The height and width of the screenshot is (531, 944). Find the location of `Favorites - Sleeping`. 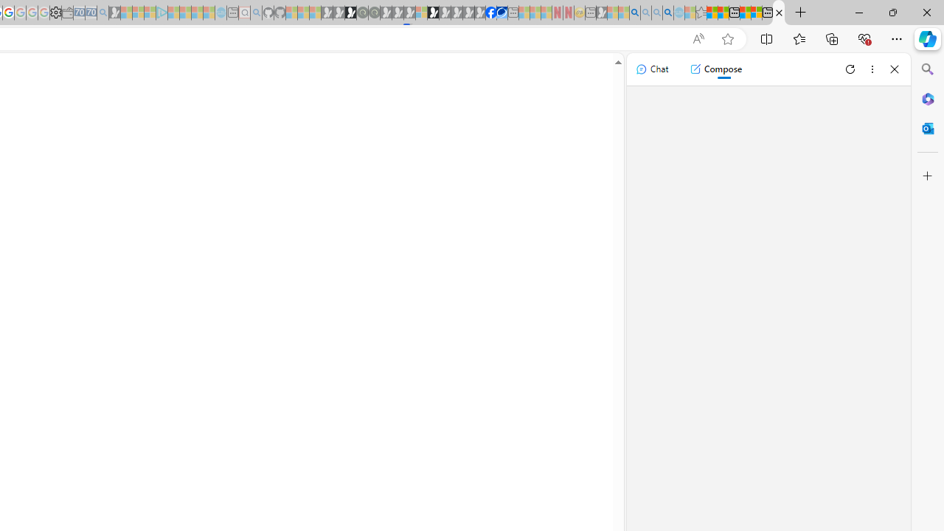

Favorites - Sleeping is located at coordinates (701, 13).